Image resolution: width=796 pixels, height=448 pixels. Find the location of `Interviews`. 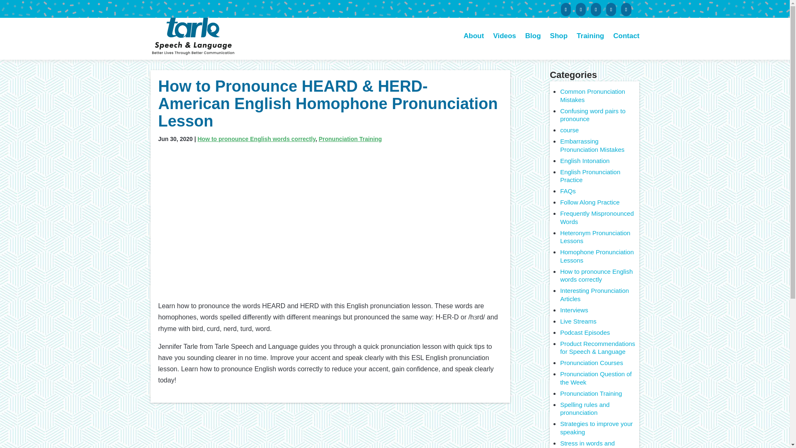

Interviews is located at coordinates (574, 310).